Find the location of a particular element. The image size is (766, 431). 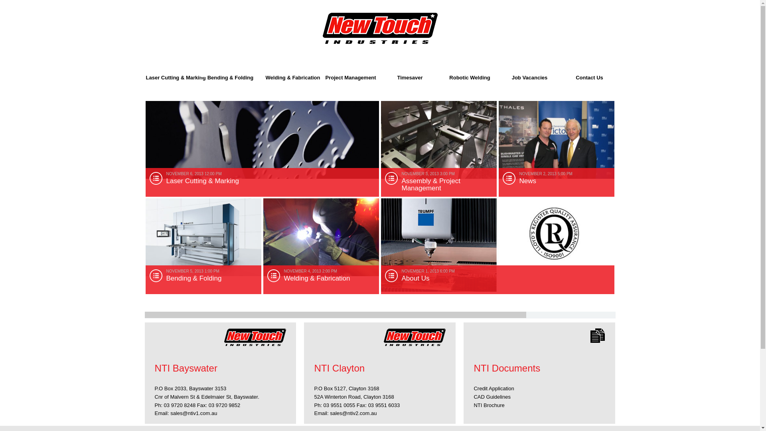

Laser Cutting & Marking is located at coordinates (170, 74).